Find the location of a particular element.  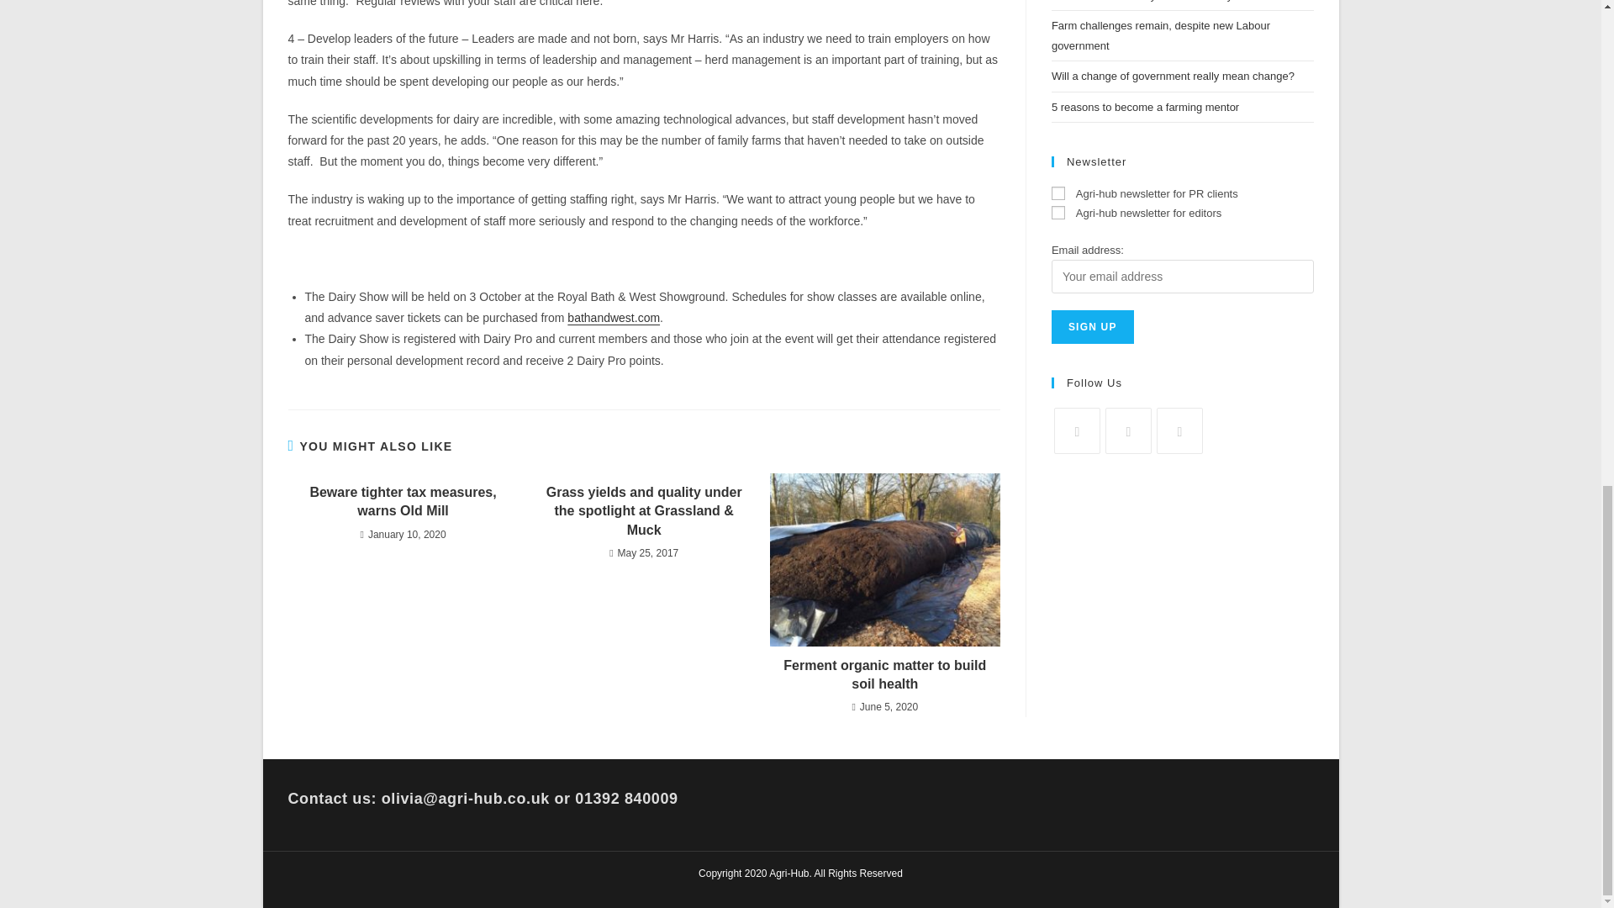

Sign up is located at coordinates (1093, 327).